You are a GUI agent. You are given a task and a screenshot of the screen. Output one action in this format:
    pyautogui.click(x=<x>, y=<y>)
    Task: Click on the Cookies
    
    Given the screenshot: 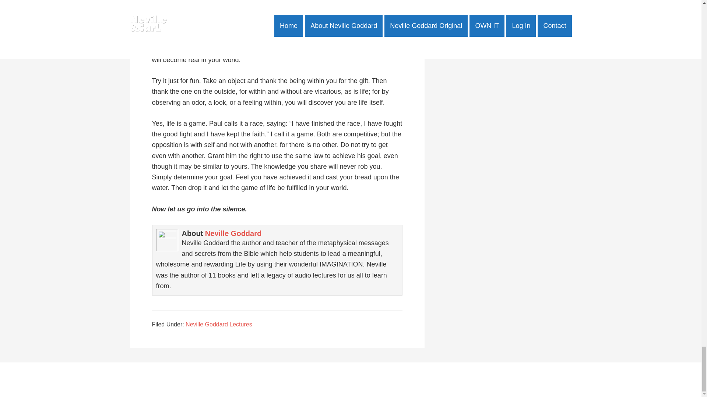 What is the action you would take?
    pyautogui.click(x=475, y=379)
    